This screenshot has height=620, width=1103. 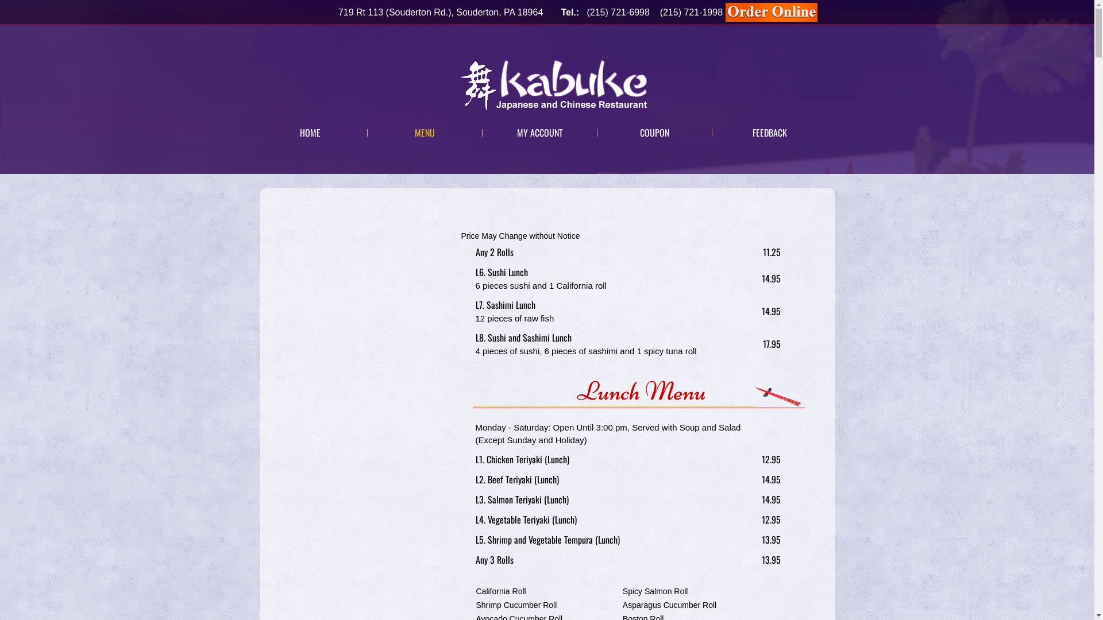 What do you see at coordinates (770, 133) in the screenshot?
I see `FEEDBACK` at bounding box center [770, 133].